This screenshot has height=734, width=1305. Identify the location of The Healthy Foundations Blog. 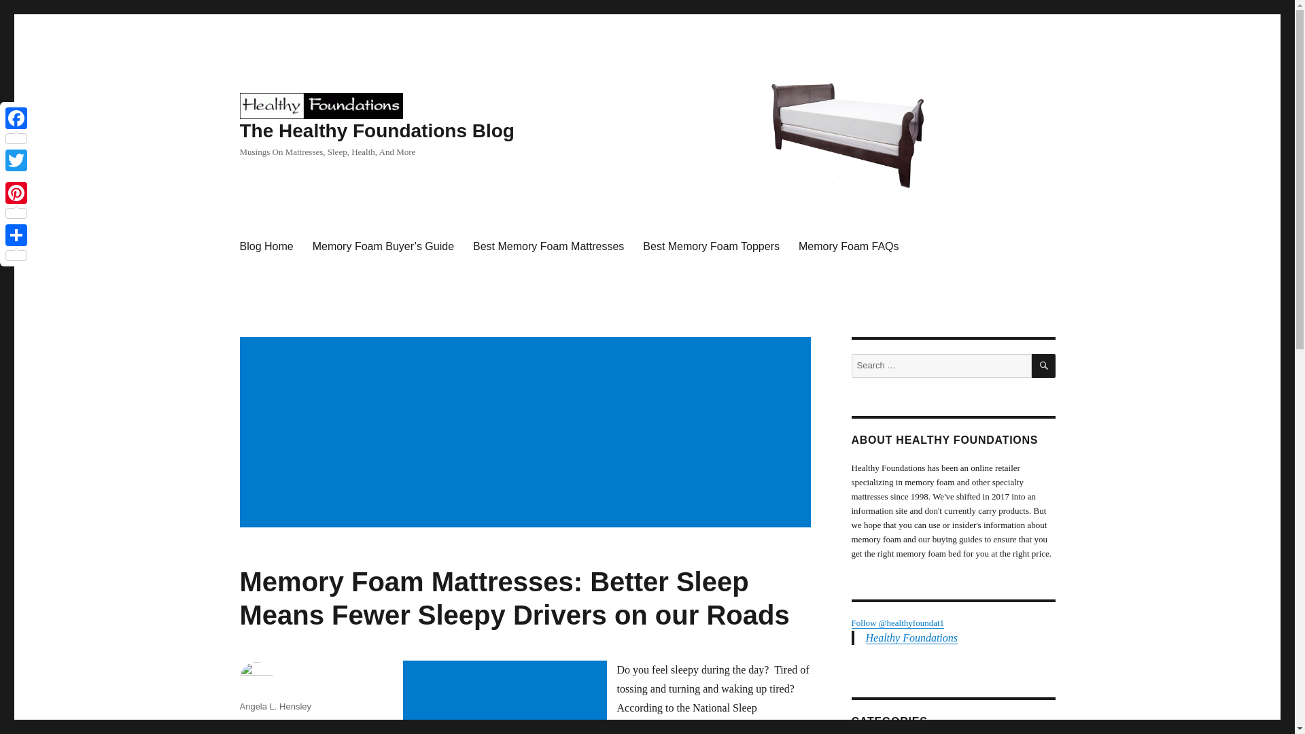
(377, 130).